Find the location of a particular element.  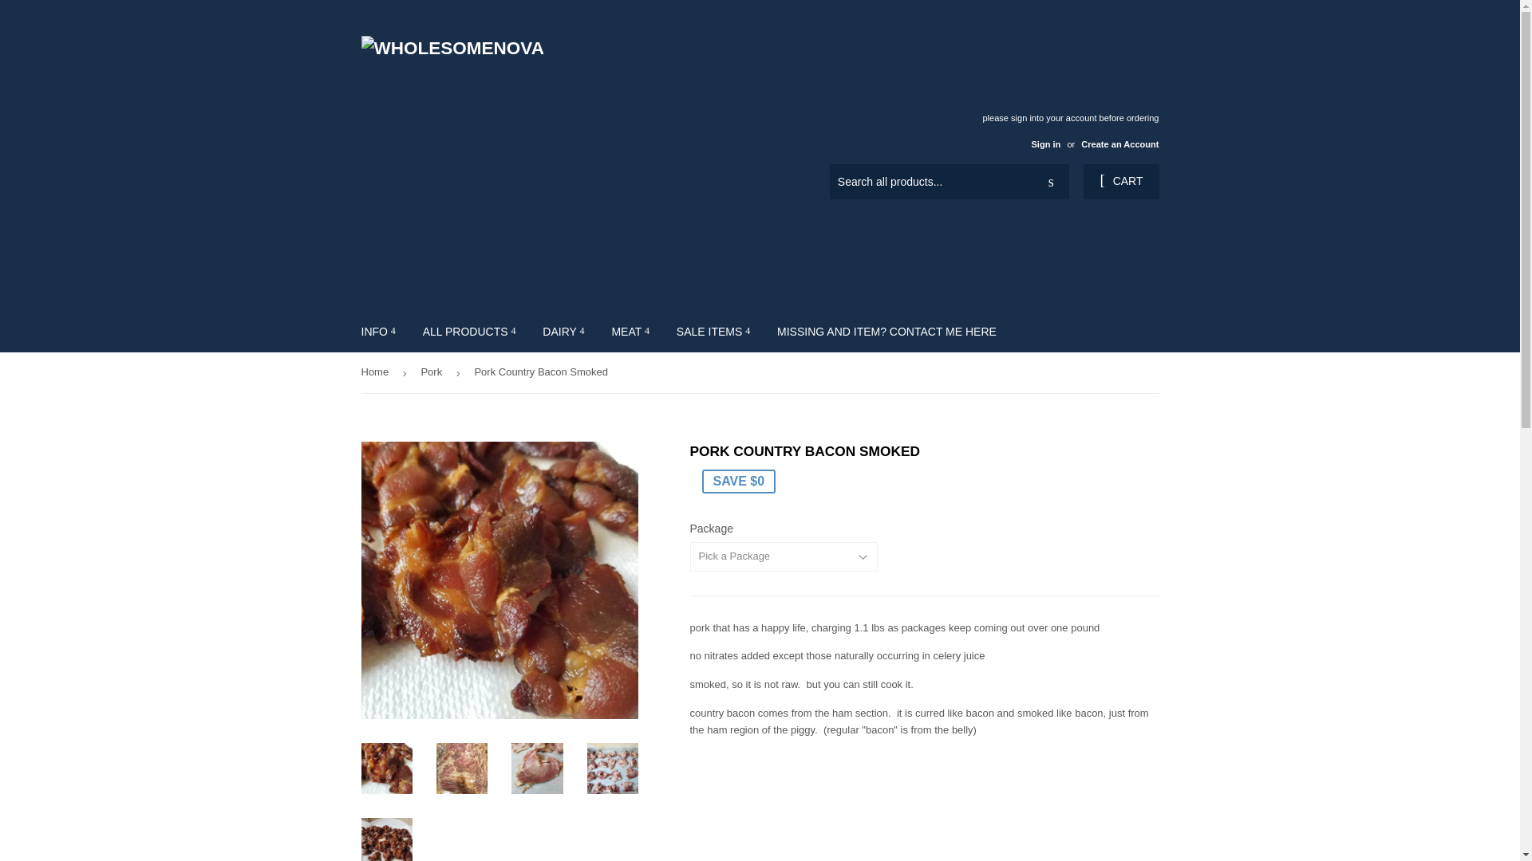

INFO is located at coordinates (378, 331).